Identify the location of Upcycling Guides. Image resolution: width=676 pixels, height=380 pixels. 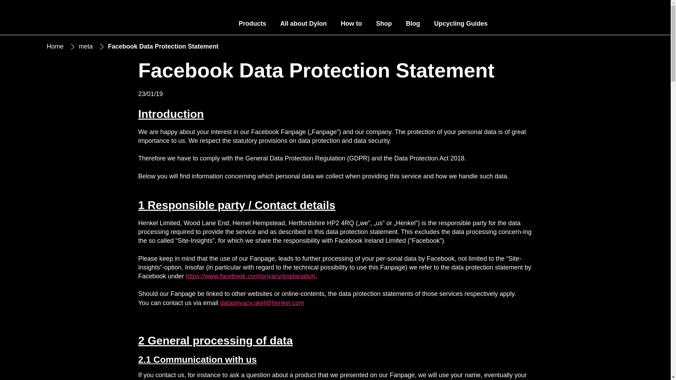
(461, 24).